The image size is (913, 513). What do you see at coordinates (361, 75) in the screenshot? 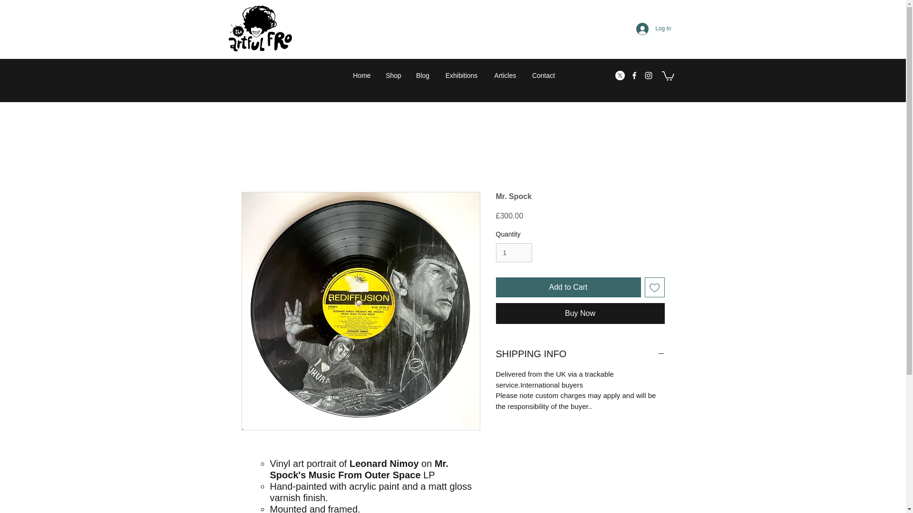
I see `Home` at bounding box center [361, 75].